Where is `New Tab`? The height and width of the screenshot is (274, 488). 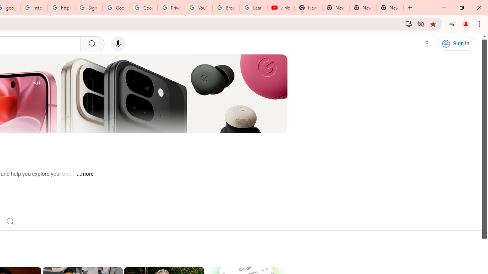 New Tab is located at coordinates (410, 8).